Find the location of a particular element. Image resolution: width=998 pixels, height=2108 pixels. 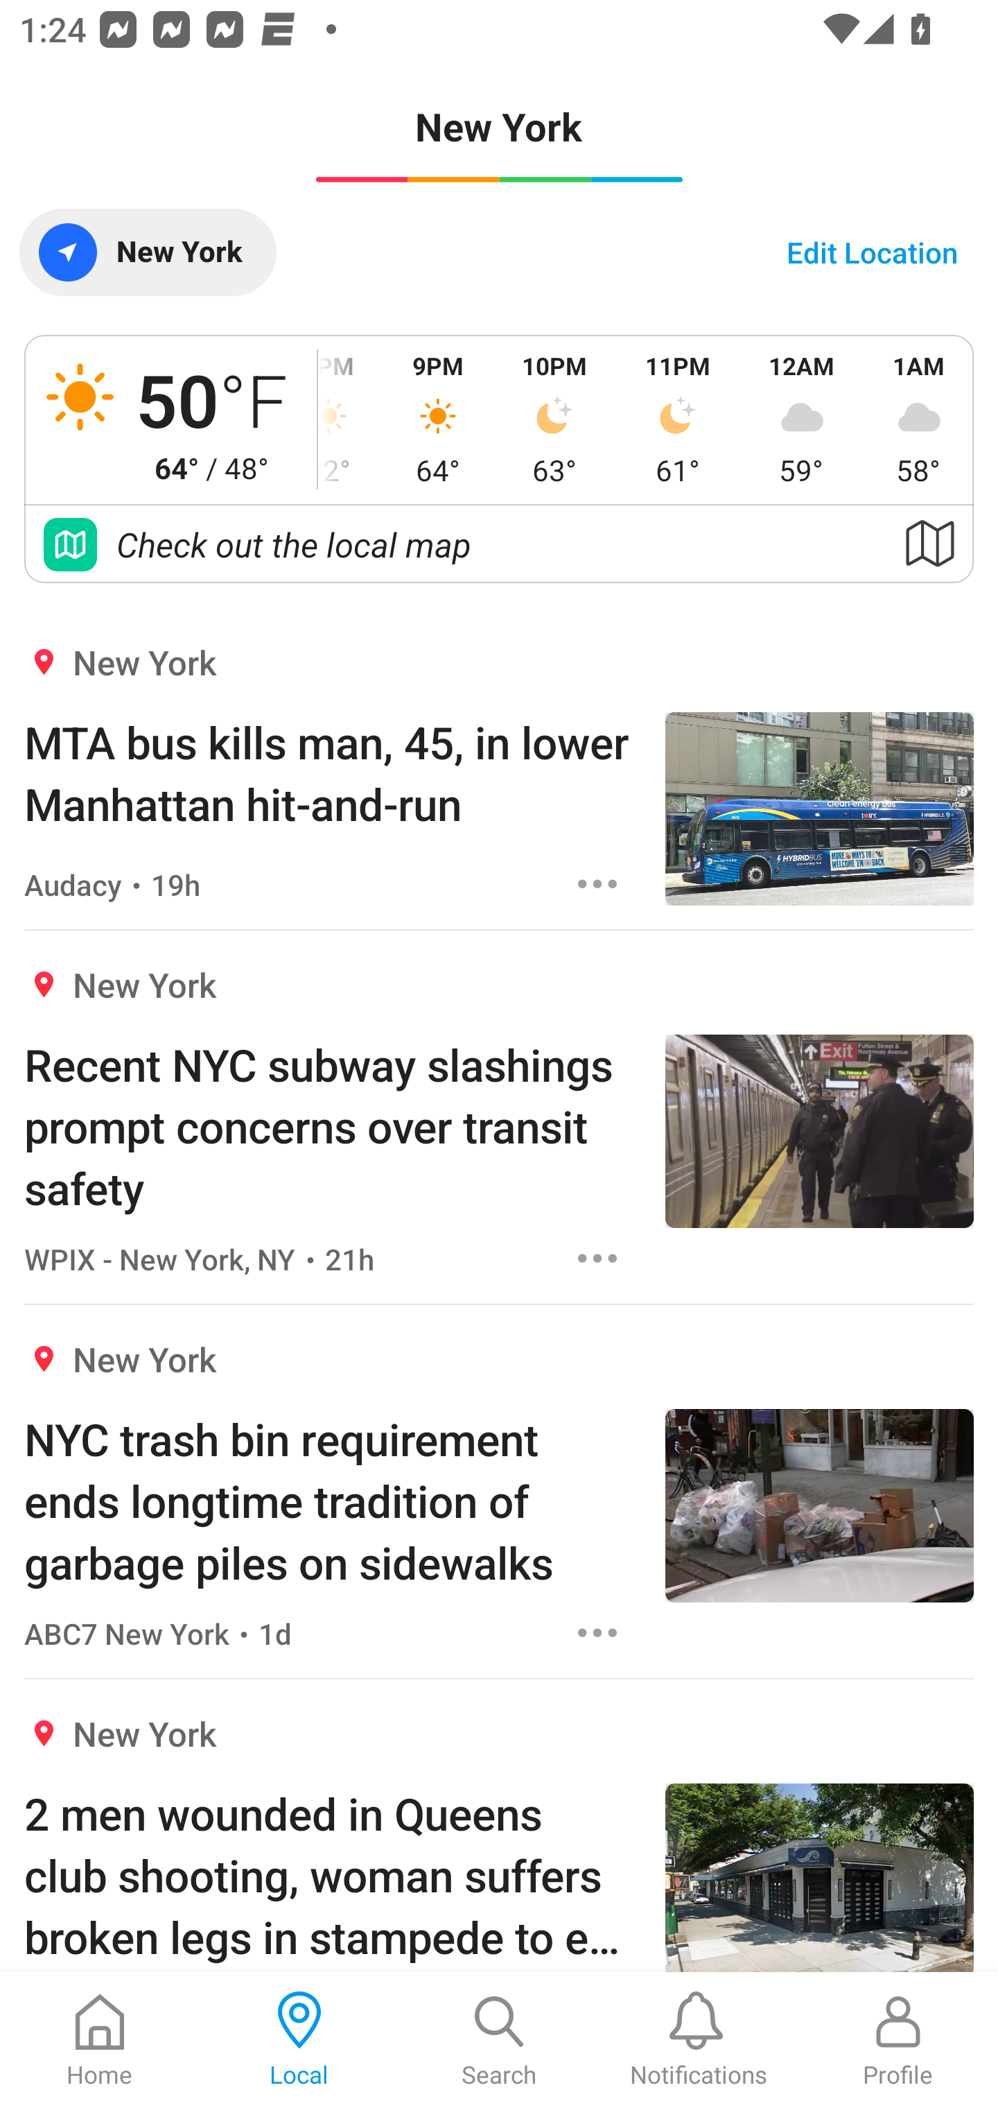

Notifications is located at coordinates (699, 2040).